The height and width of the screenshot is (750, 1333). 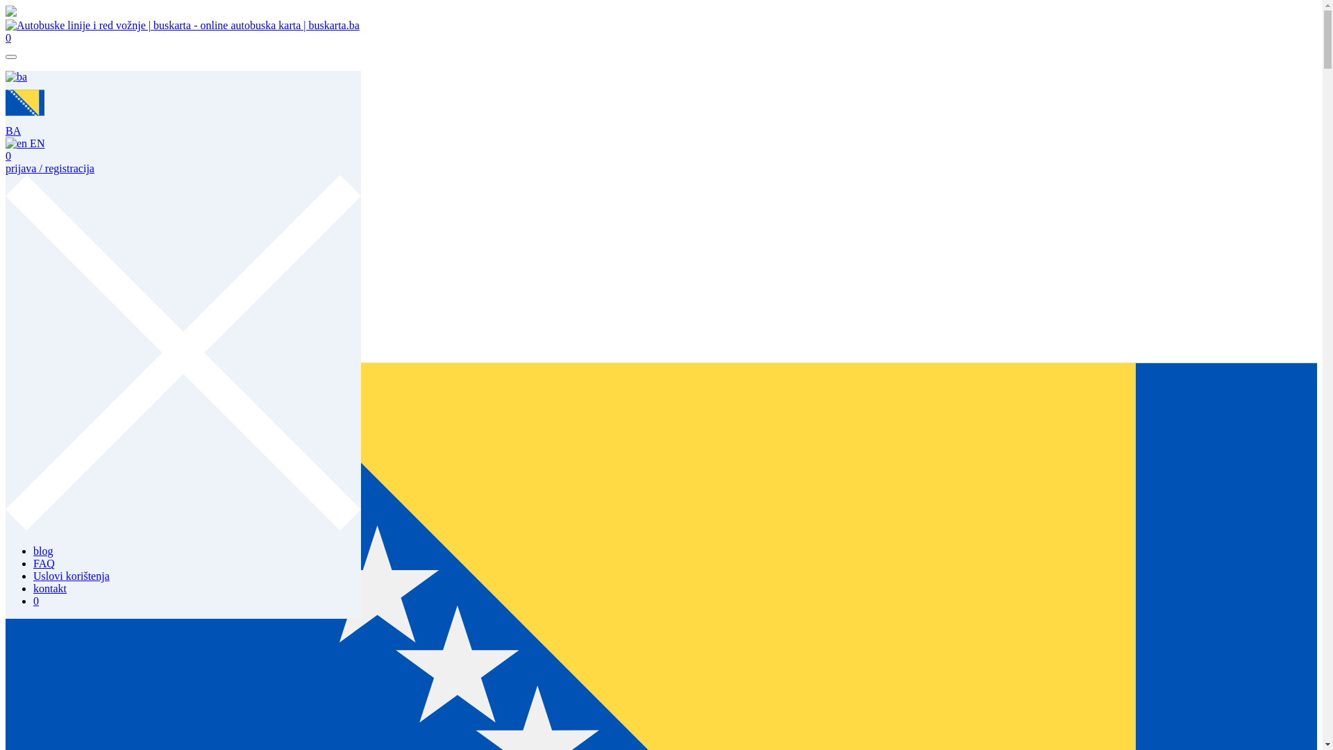 What do you see at coordinates (25, 103) in the screenshot?
I see `ba` at bounding box center [25, 103].